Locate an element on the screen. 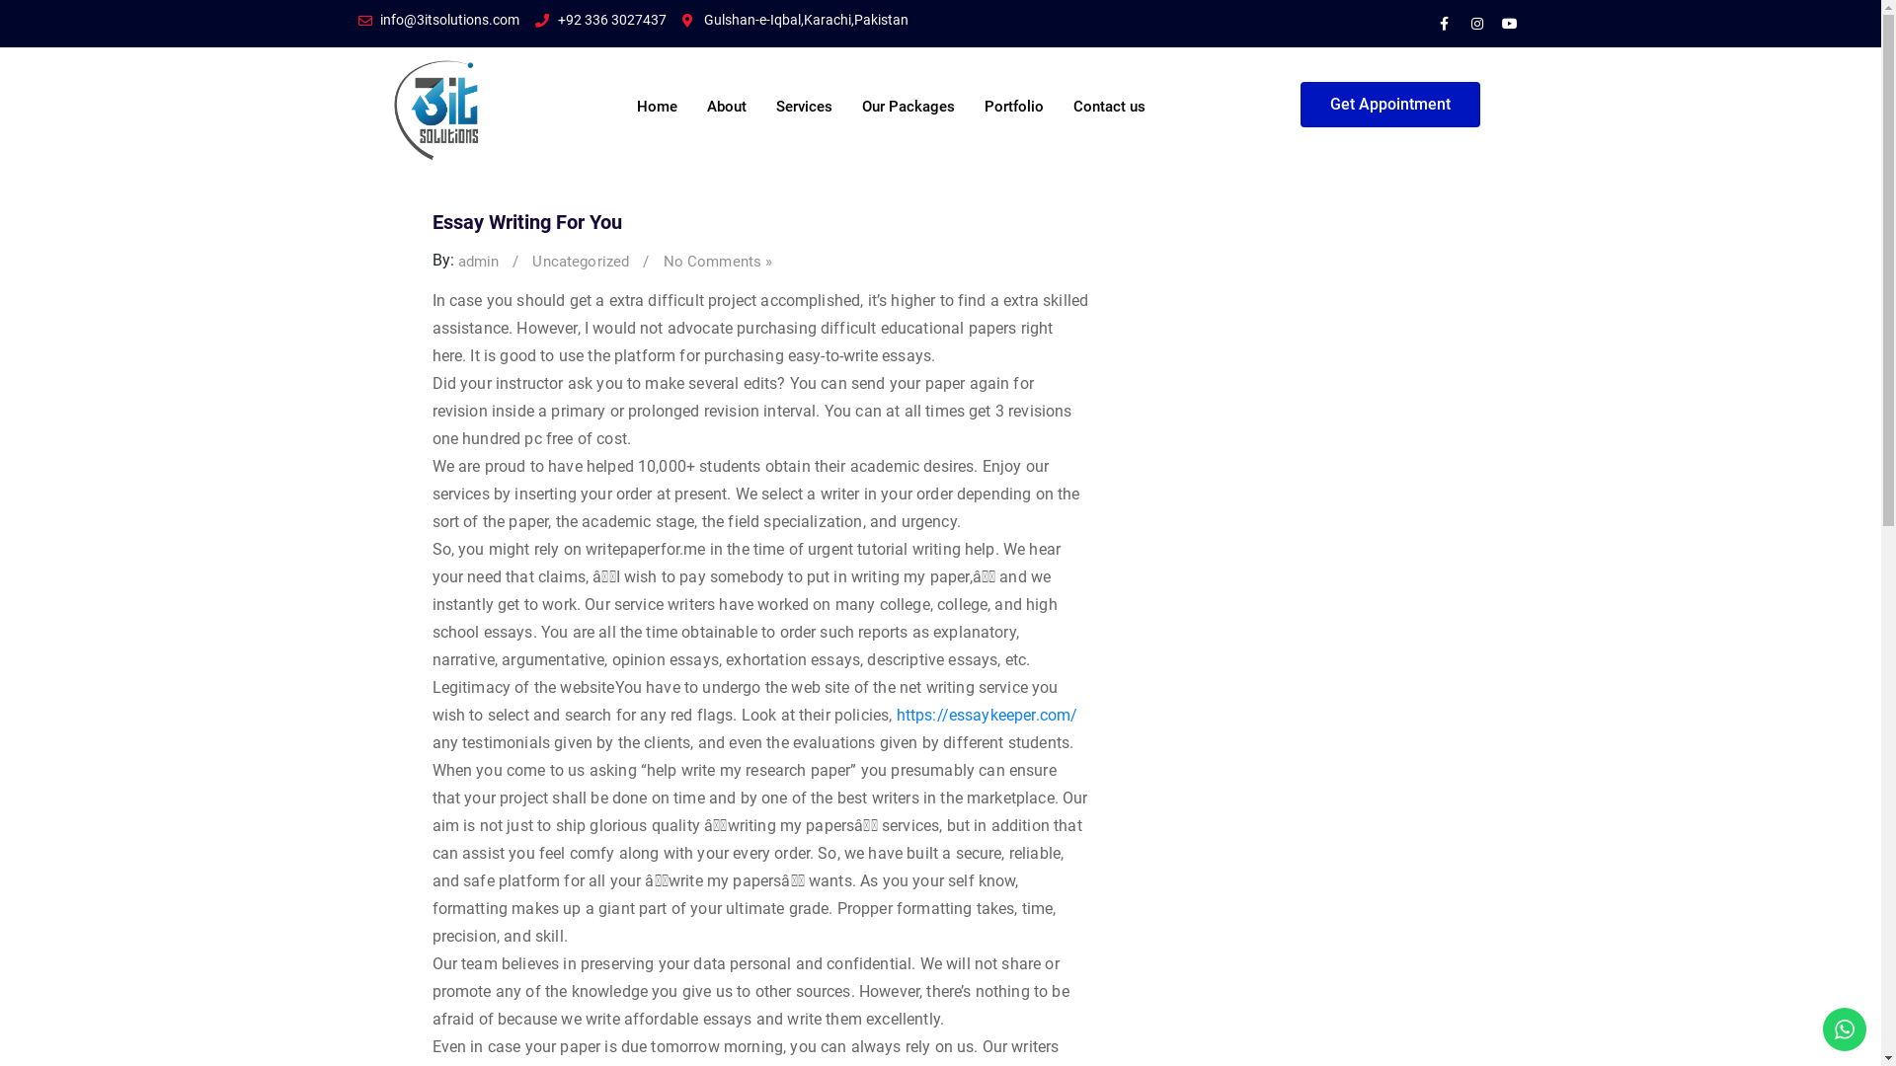 The width and height of the screenshot is (1896, 1066). Get Appointment is located at coordinates (1390, 105).